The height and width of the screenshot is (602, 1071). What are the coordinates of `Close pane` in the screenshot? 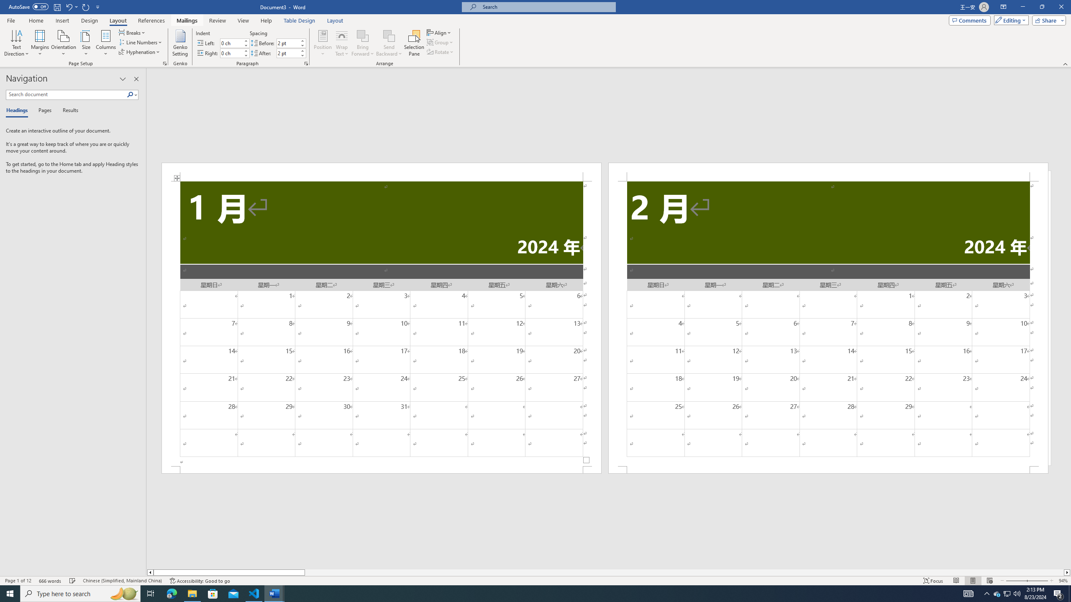 It's located at (136, 79).